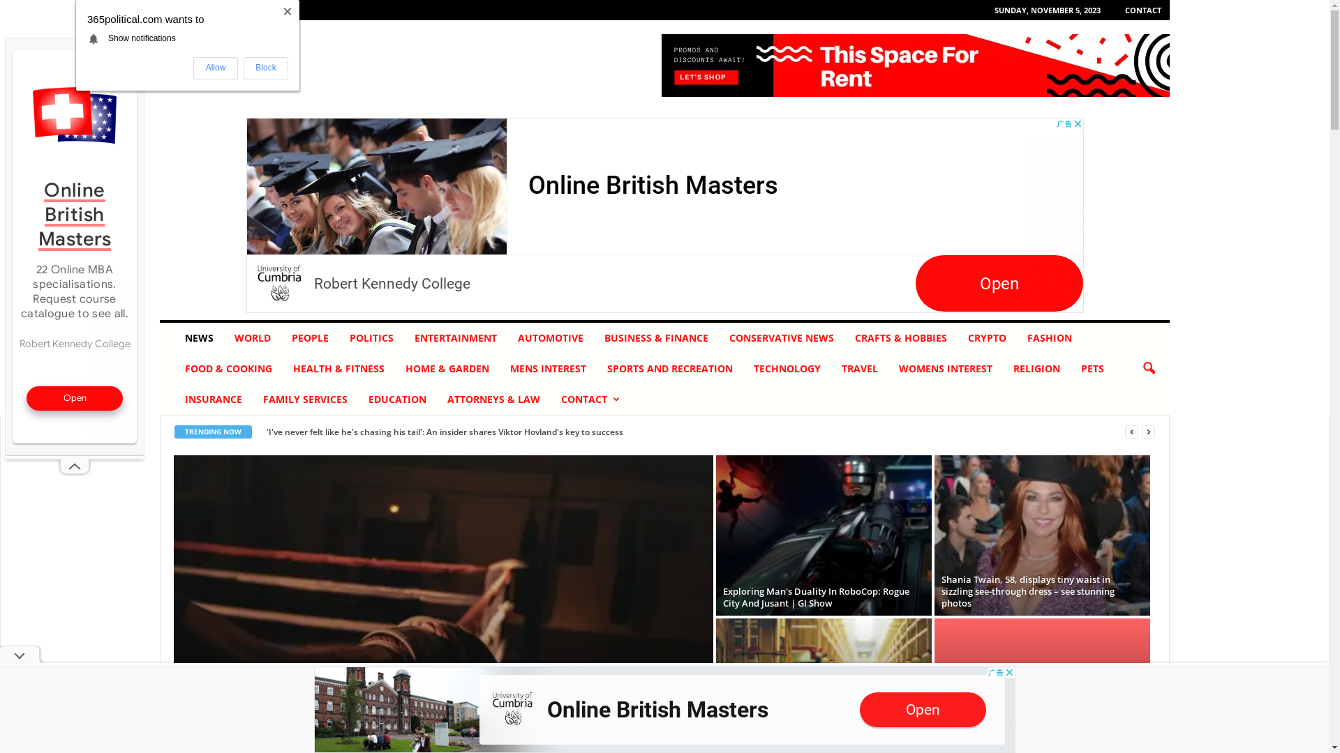  What do you see at coordinates (1143, 10) in the screenshot?
I see `CONTACT` at bounding box center [1143, 10].